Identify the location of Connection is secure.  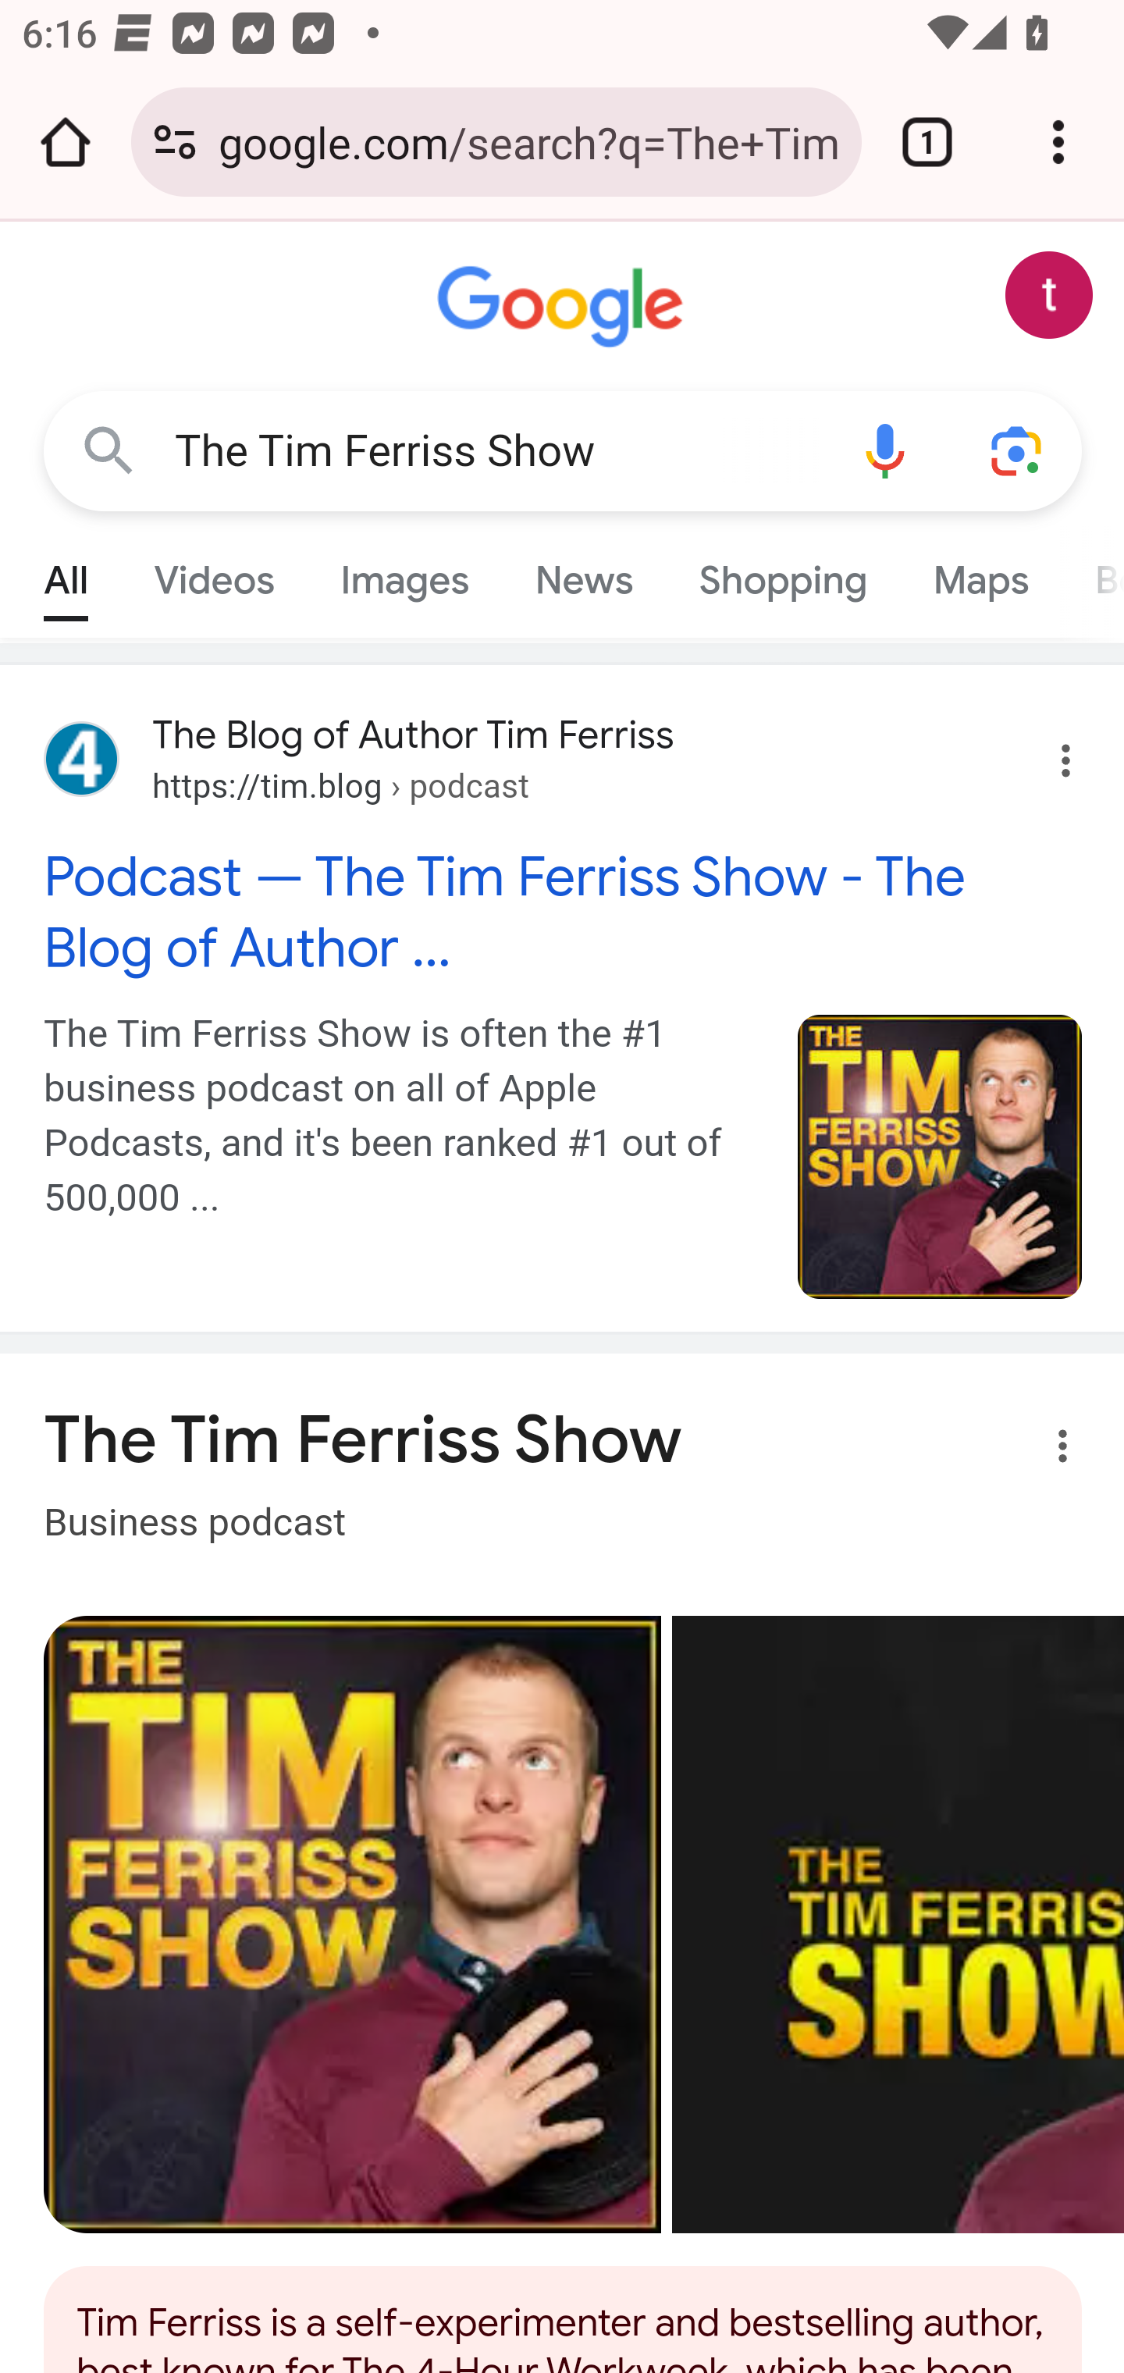
(175, 142).